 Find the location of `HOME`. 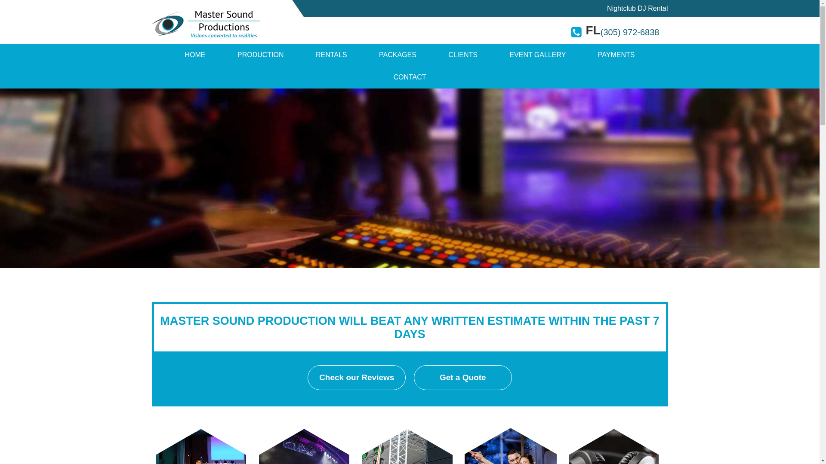

HOME is located at coordinates (194, 55).